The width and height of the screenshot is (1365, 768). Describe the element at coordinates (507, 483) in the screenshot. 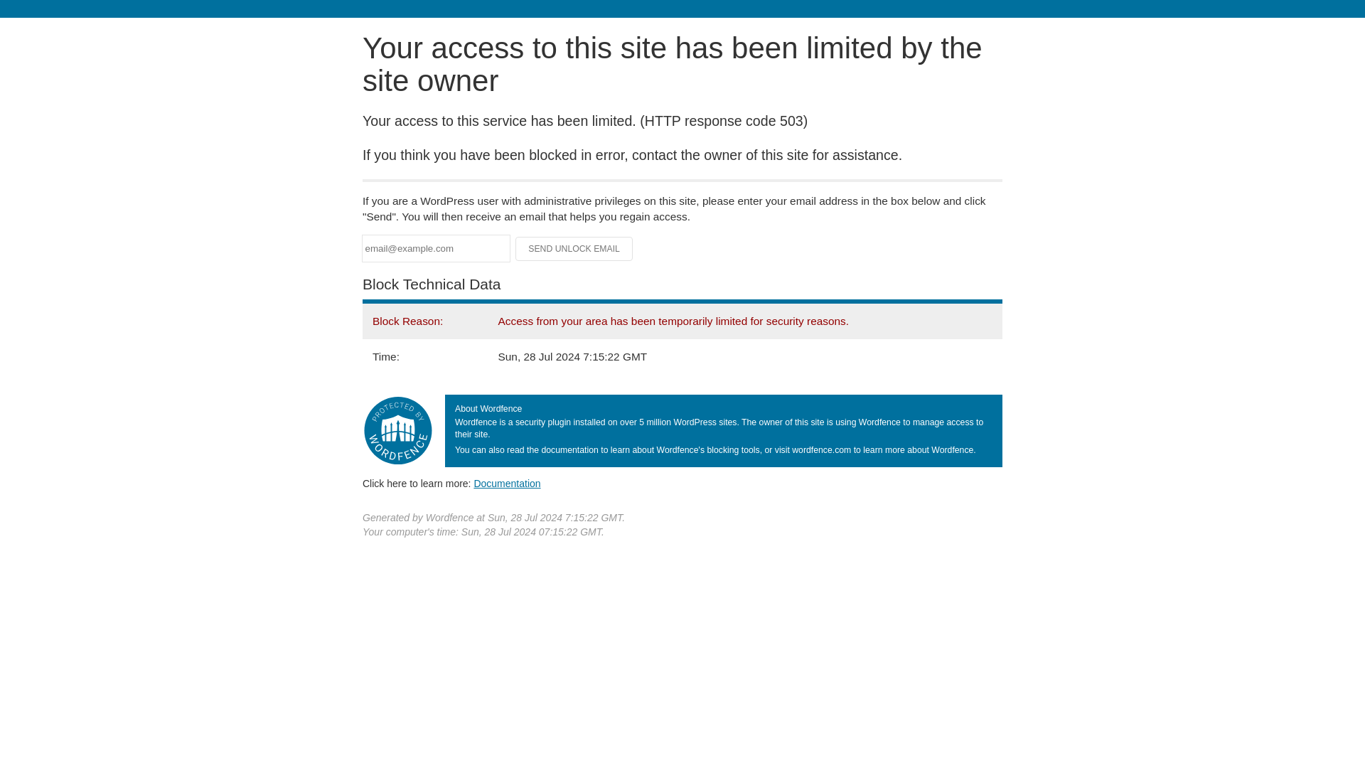

I see `Documentation` at that location.